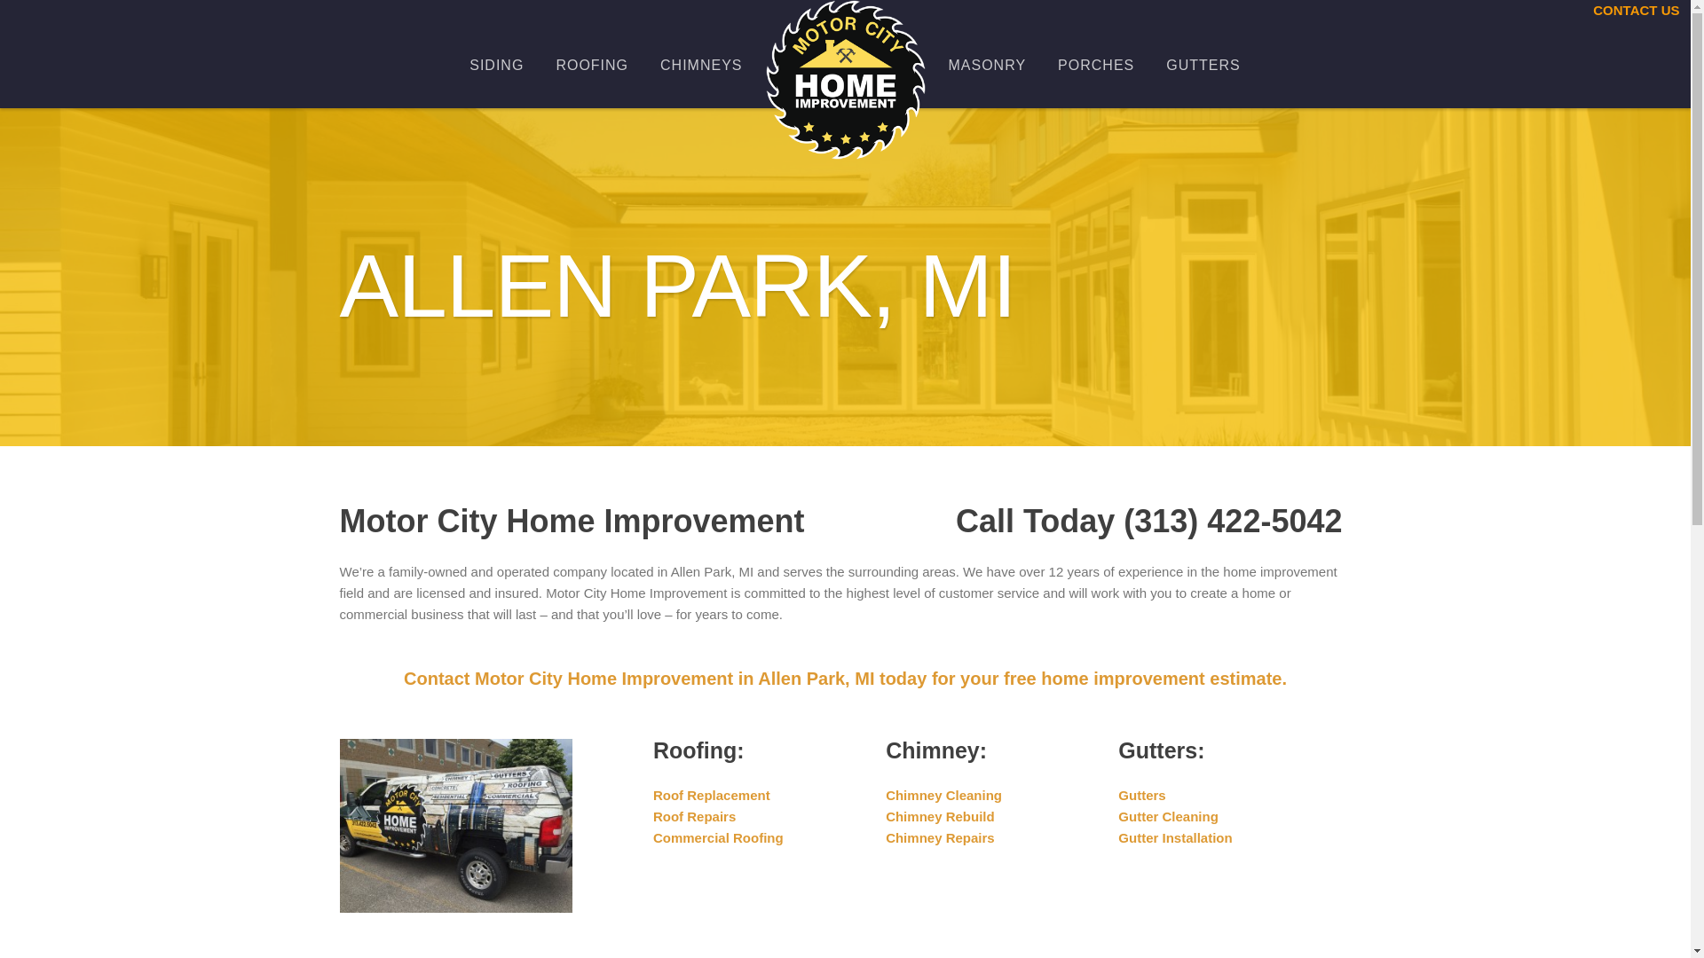 The height and width of the screenshot is (958, 1704). I want to click on Gutters, so click(1141, 795).